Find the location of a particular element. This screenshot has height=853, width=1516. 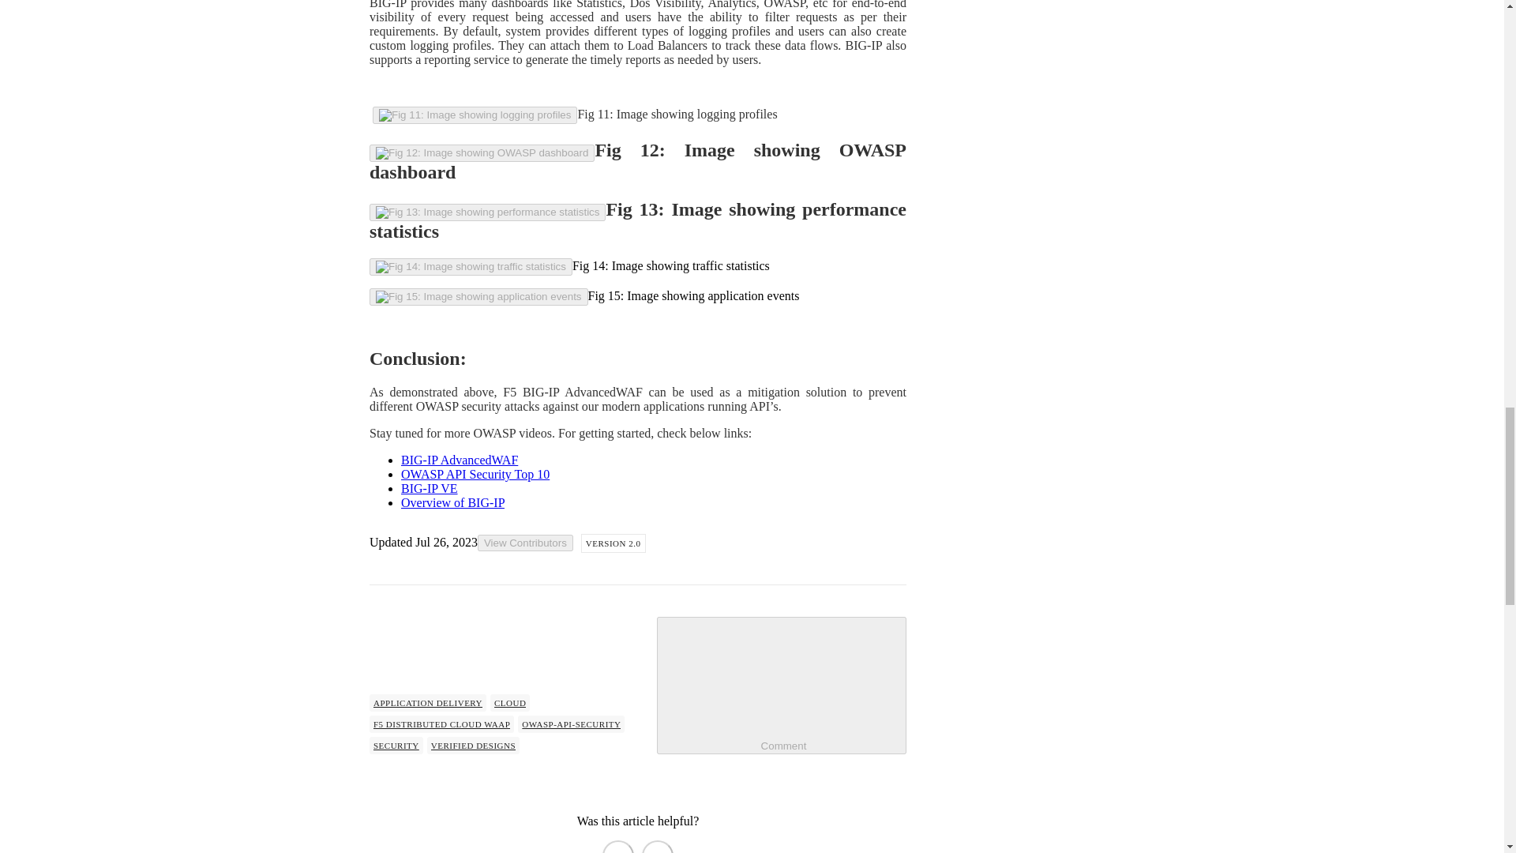

OWASP API Security Top 10 is located at coordinates (475, 474).